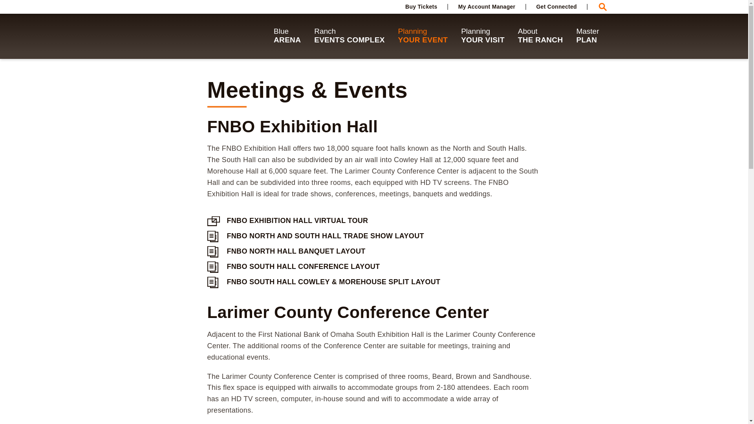 The height and width of the screenshot is (424, 754). Describe the element at coordinates (487, 6) in the screenshot. I see `Get Connected` at that location.